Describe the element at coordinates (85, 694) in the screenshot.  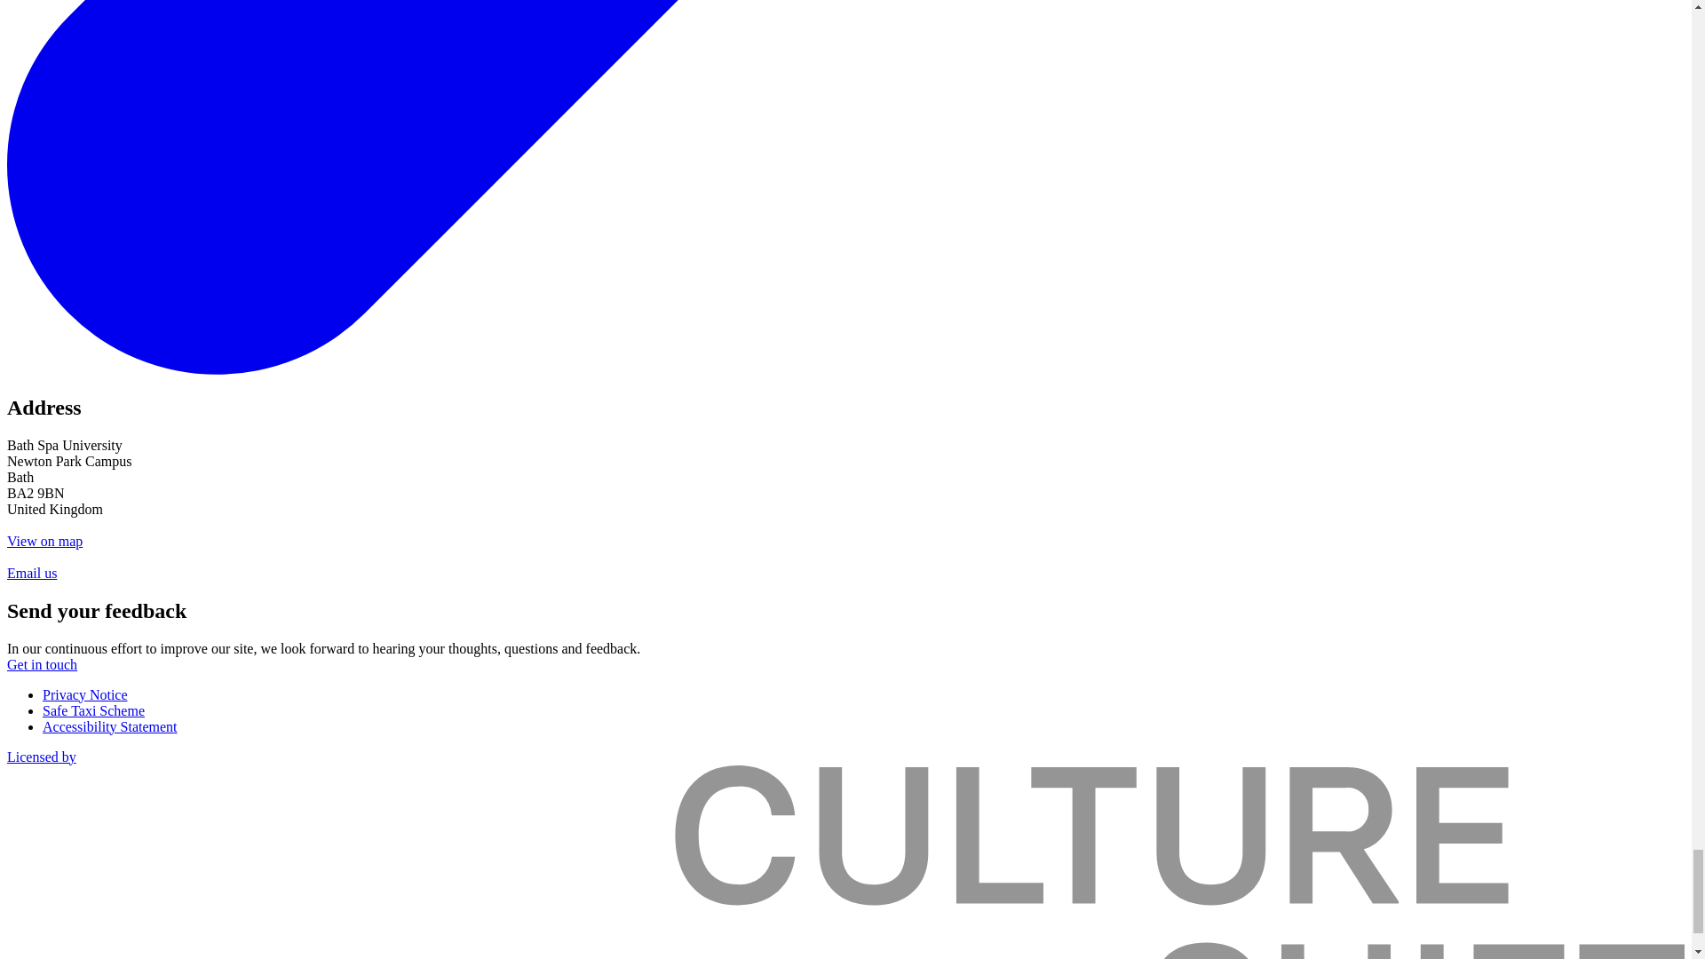
I see `Privacy Notice` at that location.